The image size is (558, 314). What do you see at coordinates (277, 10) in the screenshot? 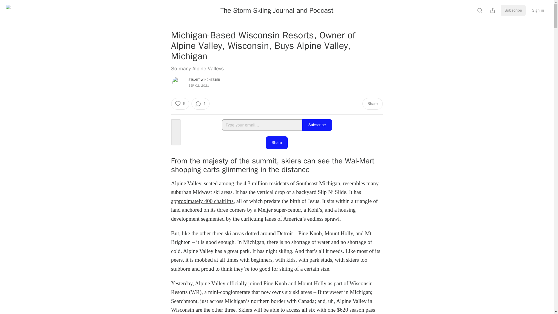
I see `The Storm Skiing Journal and Podcast` at bounding box center [277, 10].